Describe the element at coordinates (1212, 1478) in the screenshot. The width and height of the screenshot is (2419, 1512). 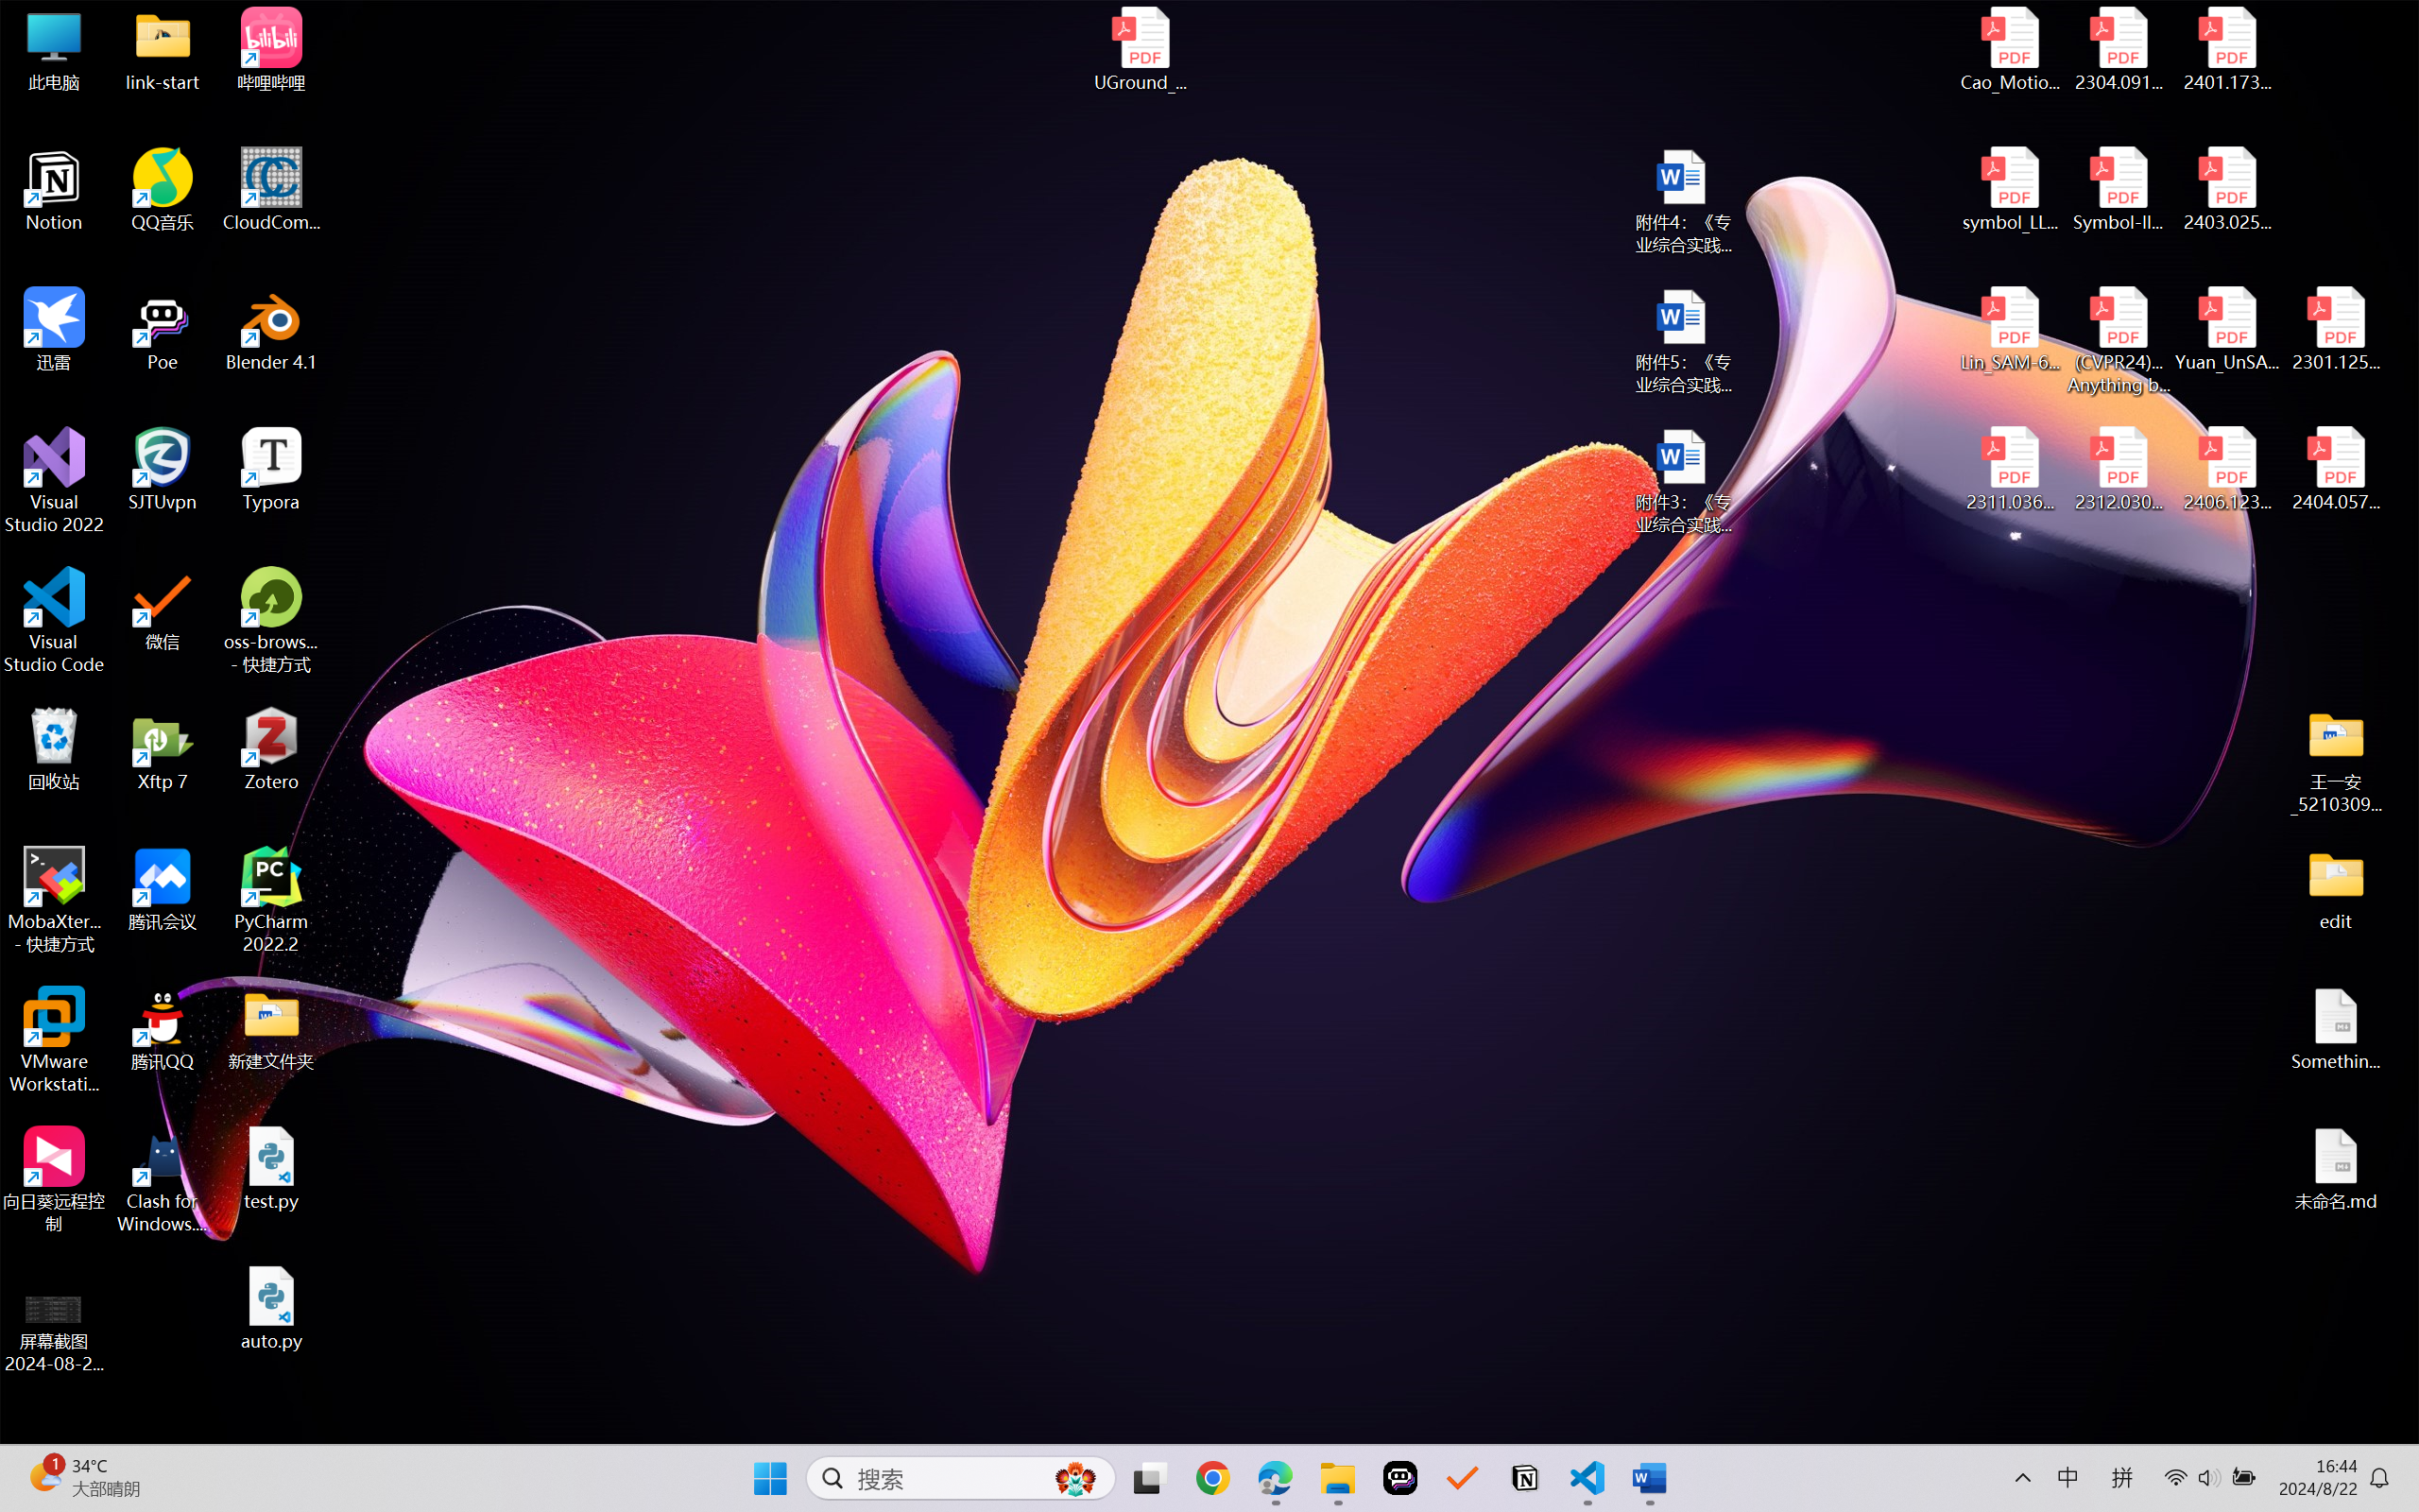
I see `Google Chrome` at that location.